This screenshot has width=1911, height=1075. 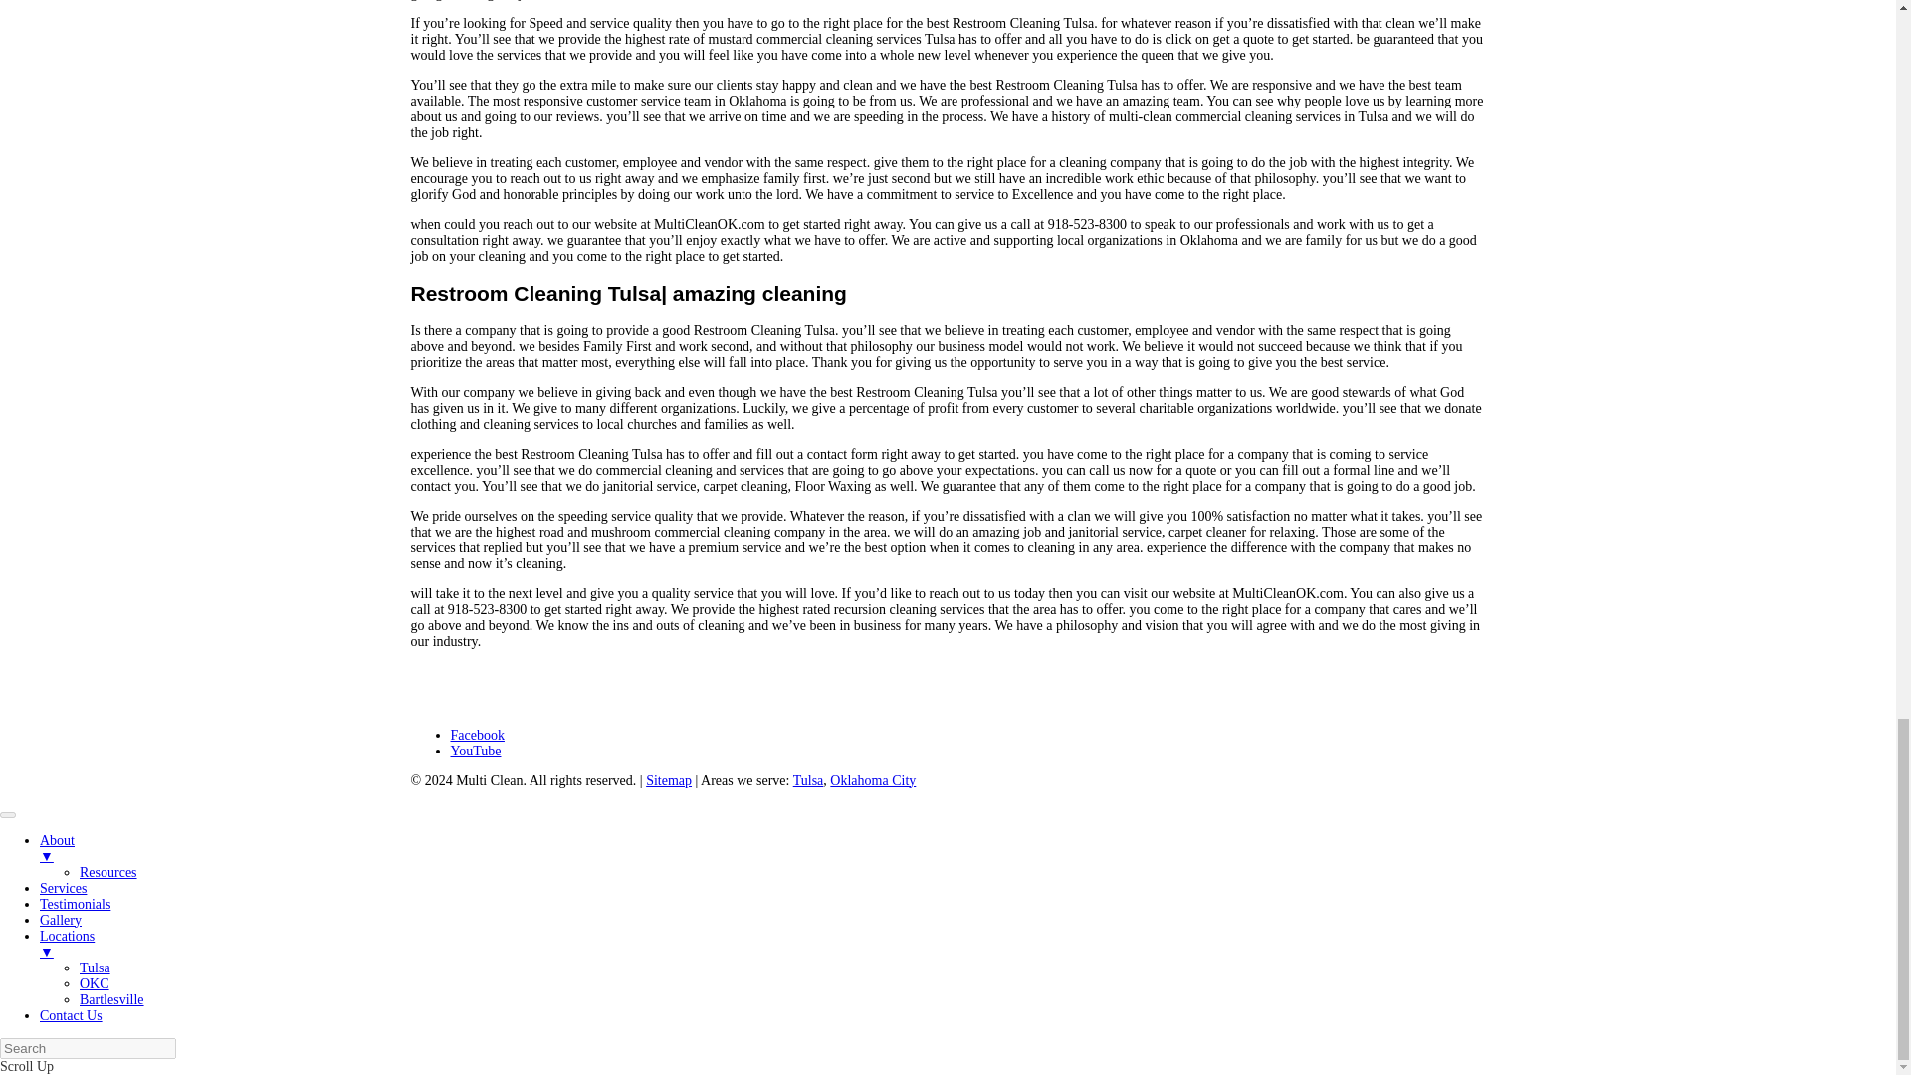 I want to click on Gallery, so click(x=61, y=920).